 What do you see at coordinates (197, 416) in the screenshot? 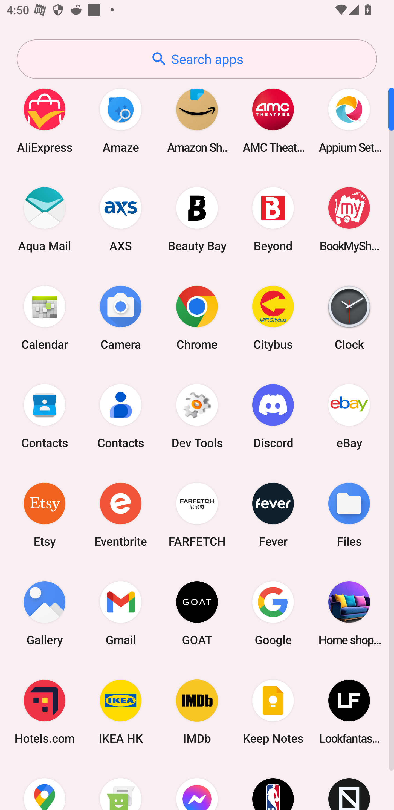
I see `Dev Tools` at bounding box center [197, 416].